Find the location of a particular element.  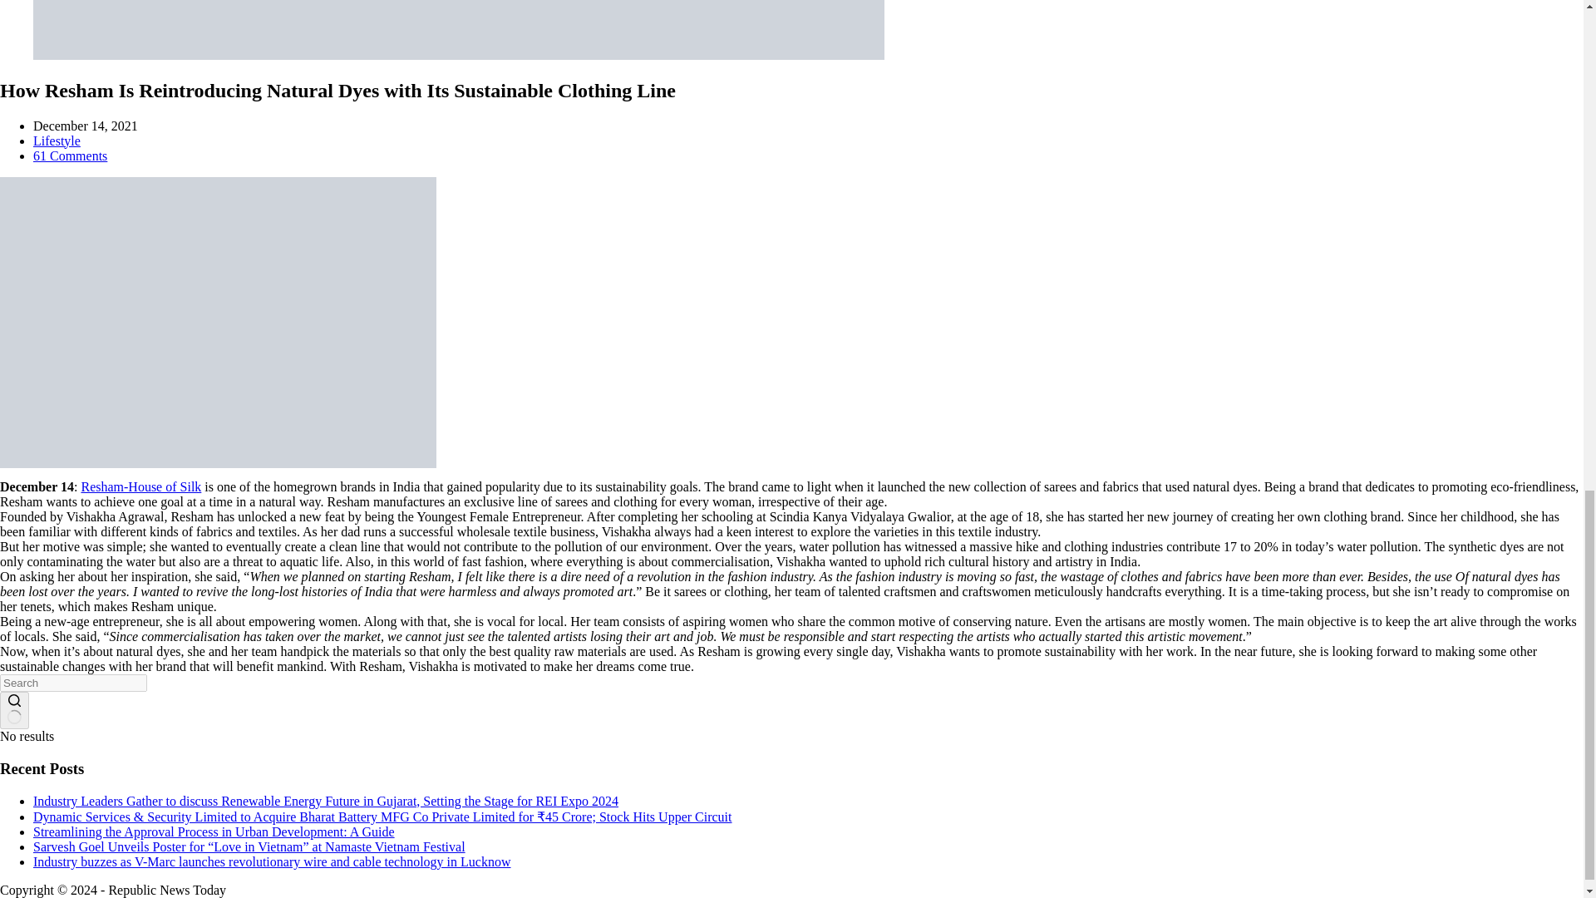

Resham-House of Silk is located at coordinates (140, 486).